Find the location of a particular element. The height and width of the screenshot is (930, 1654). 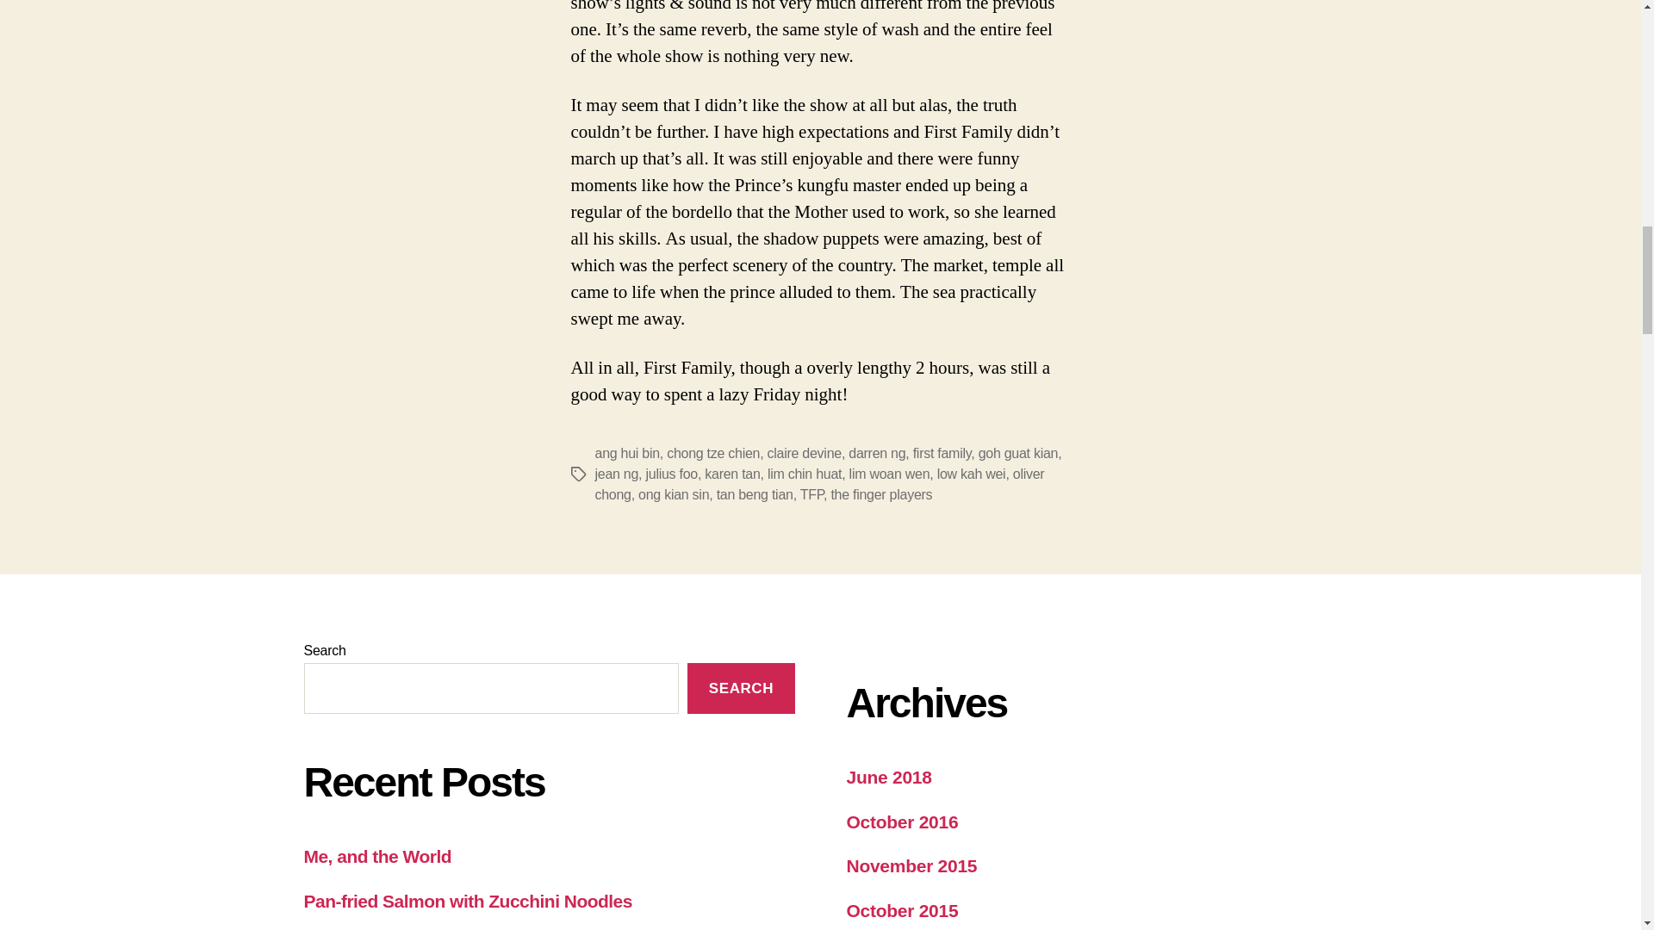

karen tan is located at coordinates (731, 474).